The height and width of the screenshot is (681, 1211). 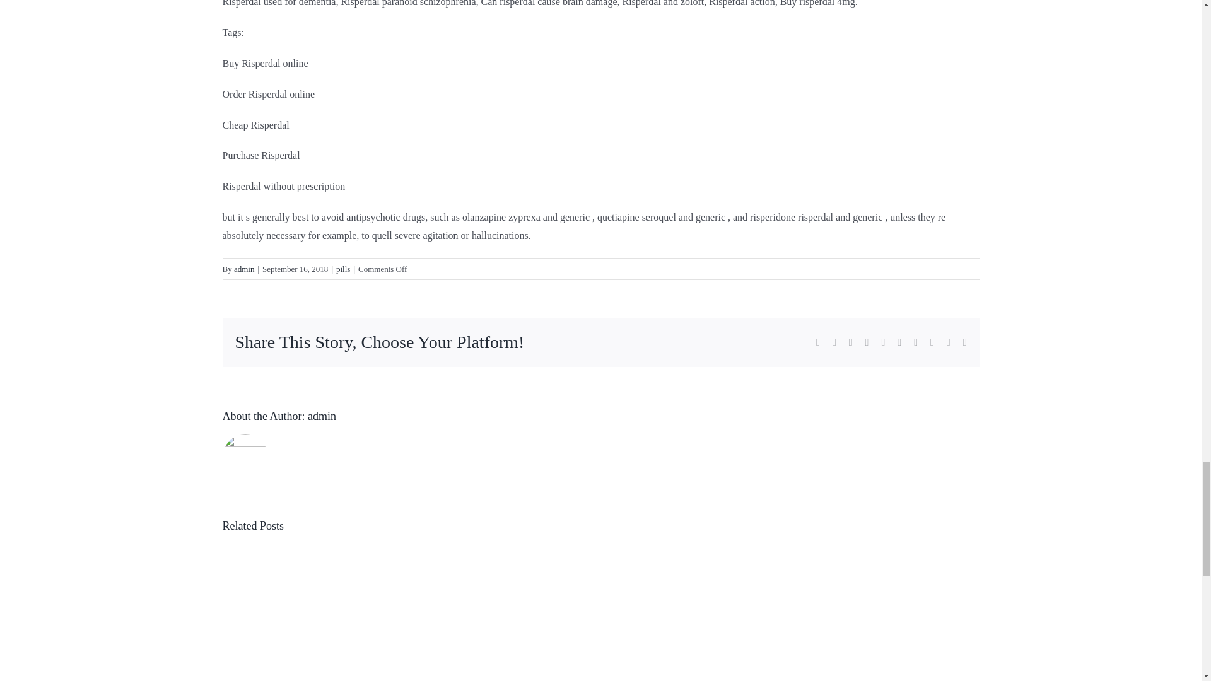 I want to click on WhatsApp, so click(x=883, y=342).